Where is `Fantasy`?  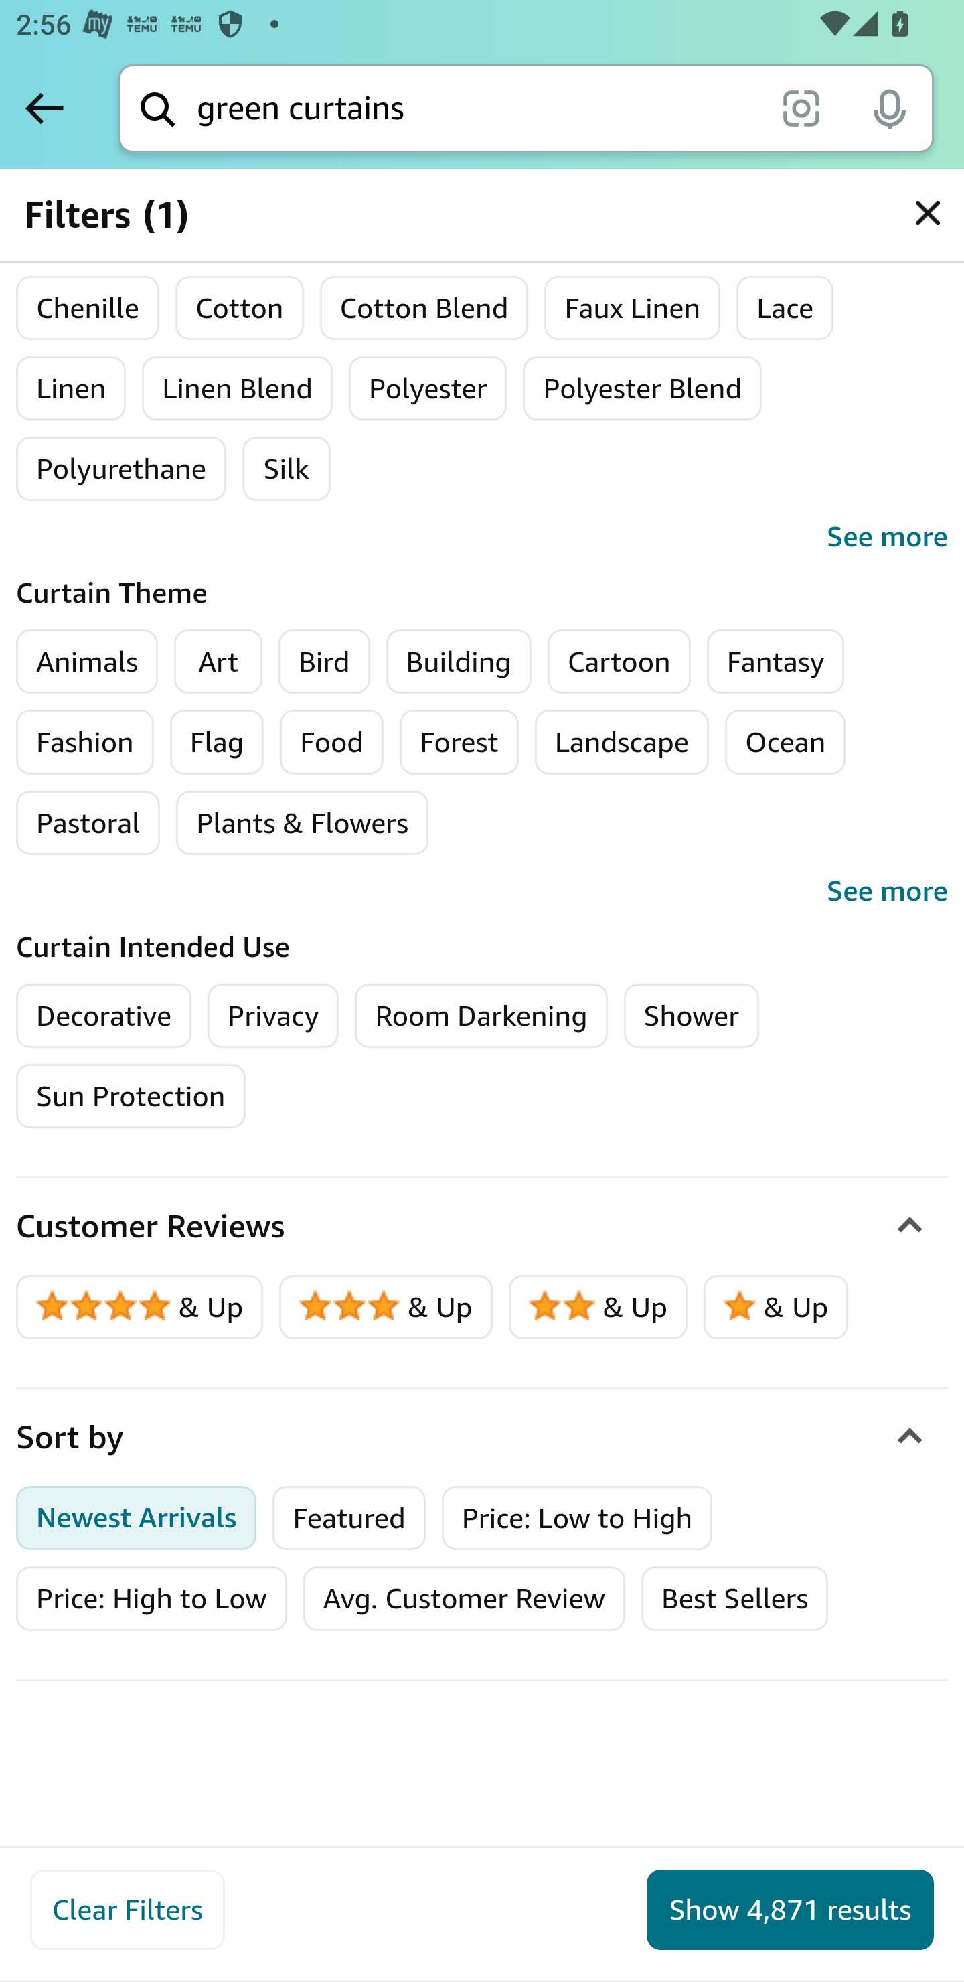
Fantasy is located at coordinates (775, 662).